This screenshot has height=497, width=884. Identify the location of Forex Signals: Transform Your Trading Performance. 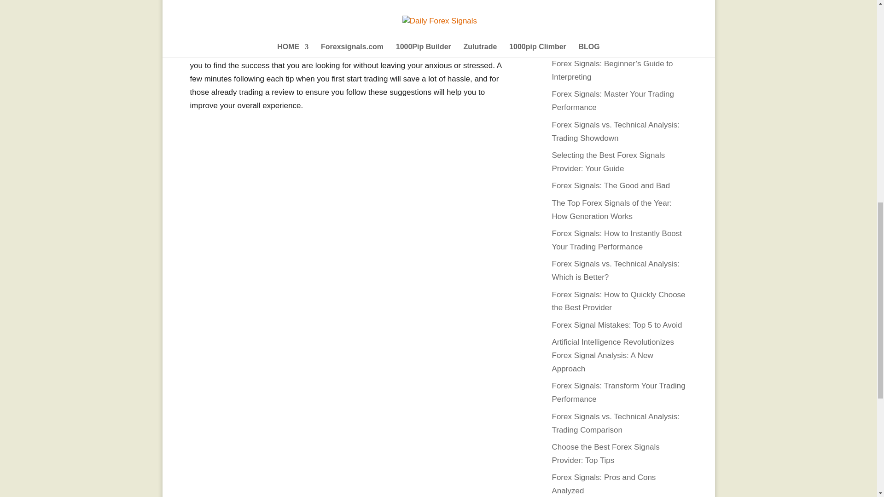
(618, 392).